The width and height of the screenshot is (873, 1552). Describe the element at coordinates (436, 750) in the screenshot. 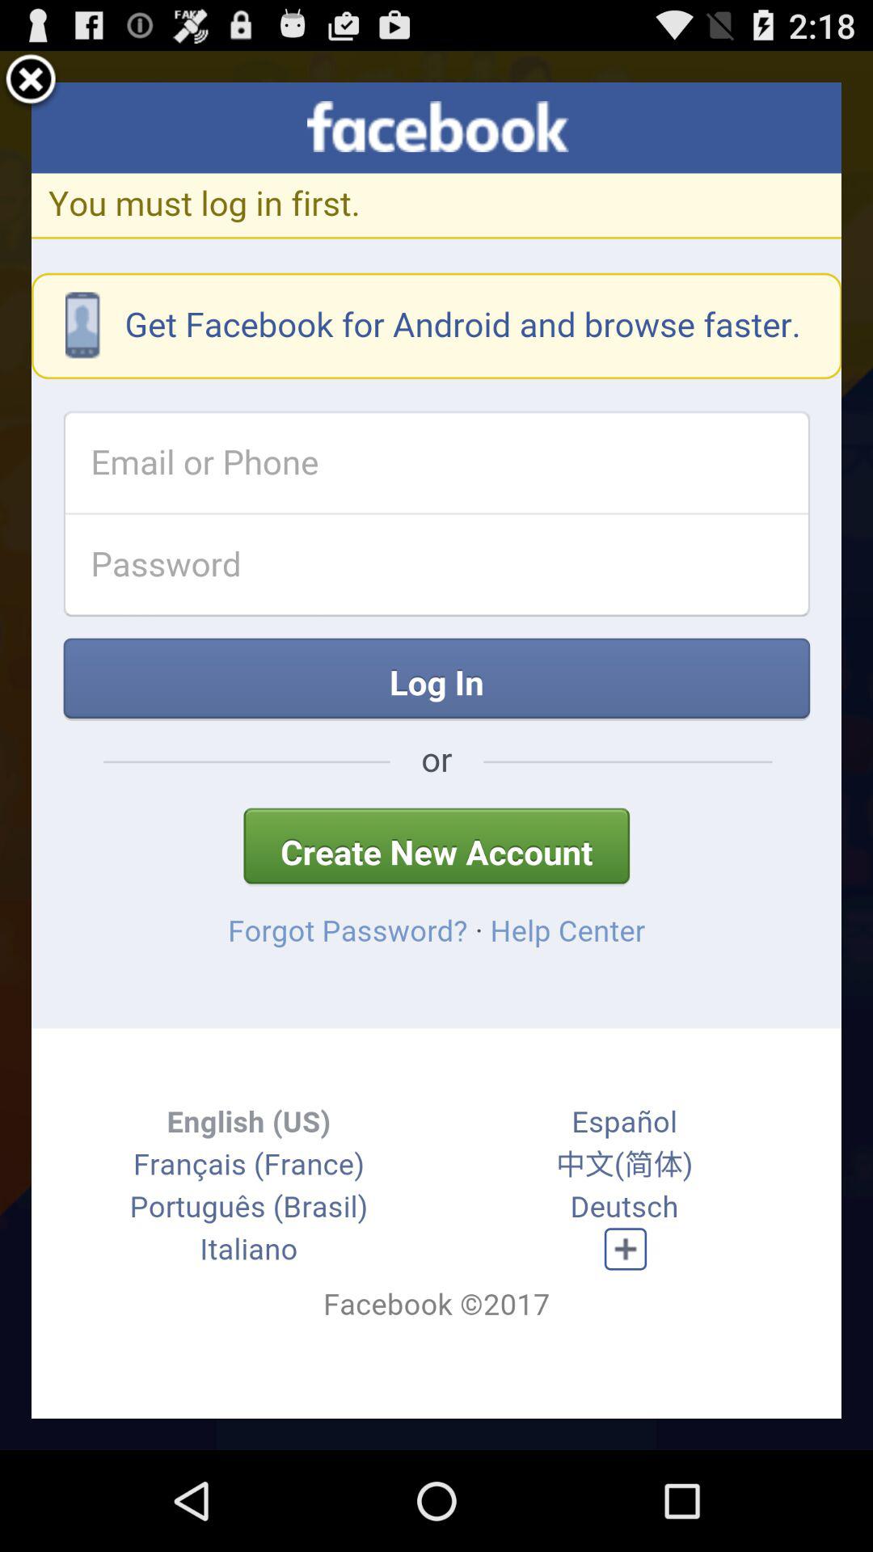

I see `login to facebook` at that location.